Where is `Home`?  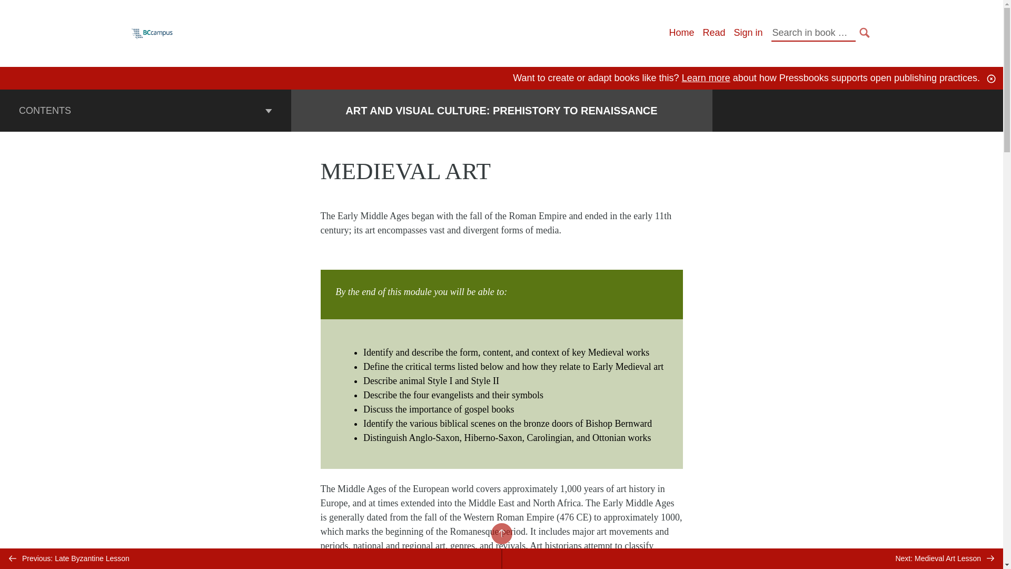 Home is located at coordinates (681, 33).